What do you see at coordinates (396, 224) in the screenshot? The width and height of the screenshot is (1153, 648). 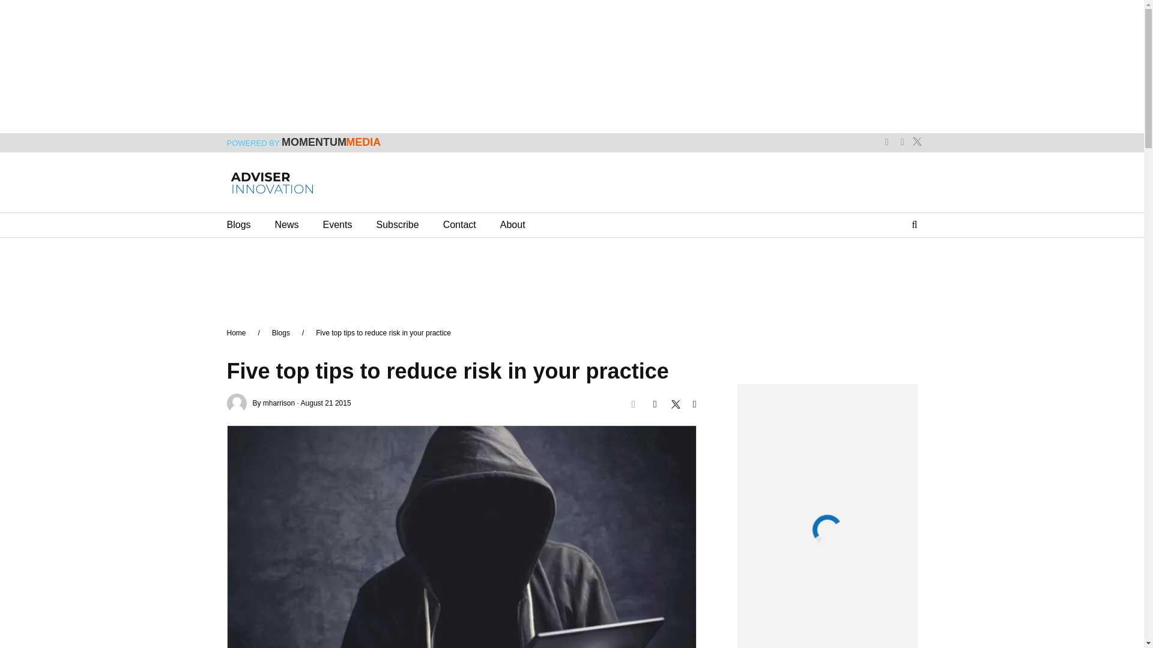 I see `Subscribe` at bounding box center [396, 224].